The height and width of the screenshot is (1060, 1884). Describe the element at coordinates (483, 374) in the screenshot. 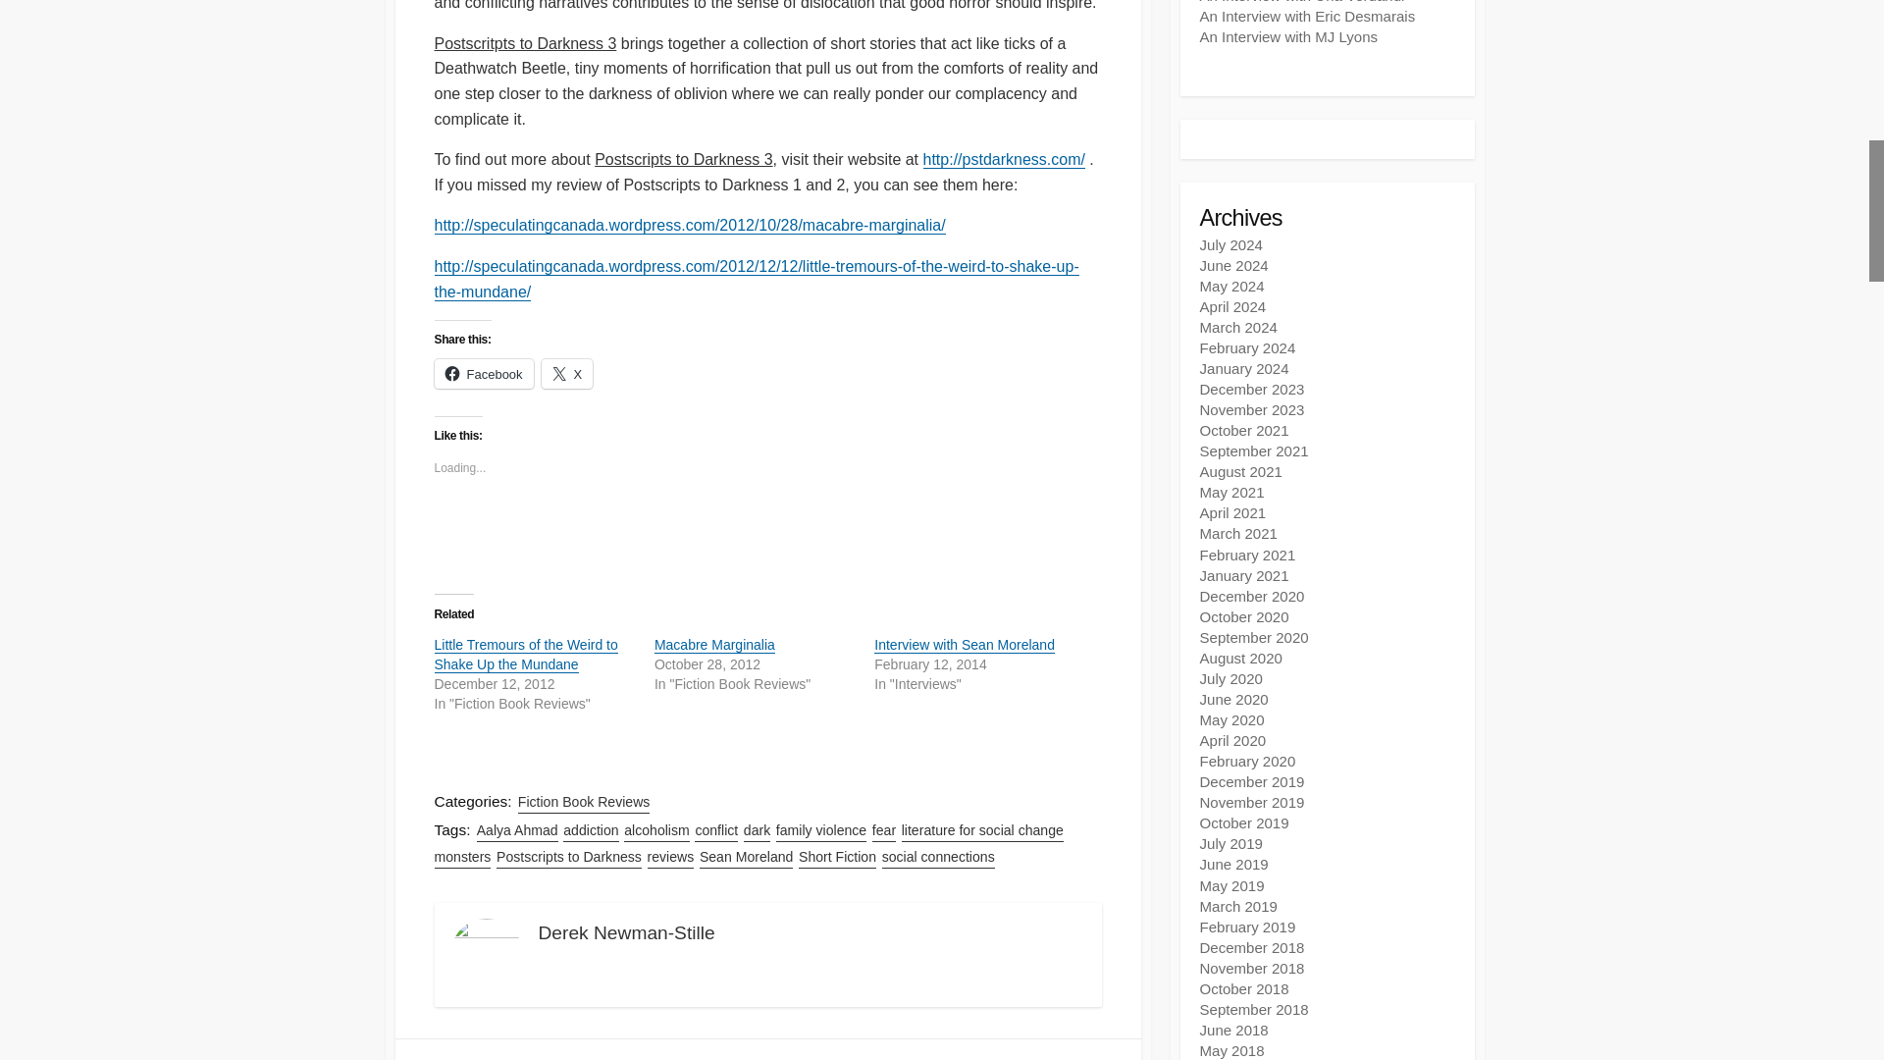

I see `Click to share on Facebook` at that location.